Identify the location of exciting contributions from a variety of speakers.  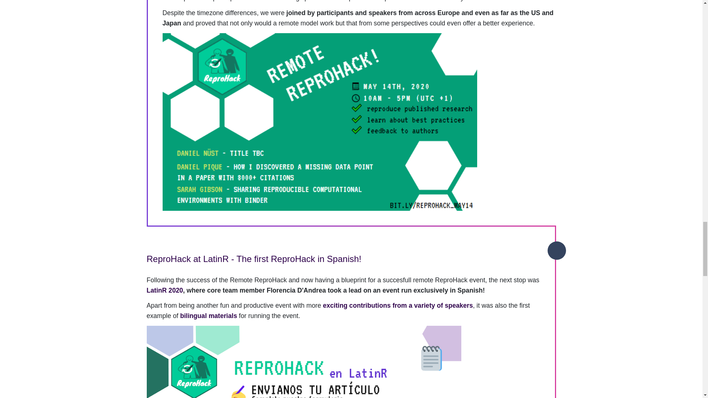
(398, 305).